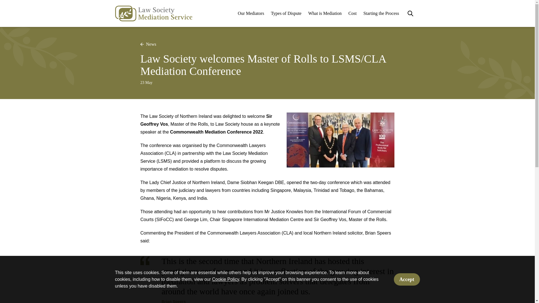 The image size is (539, 303). Describe the element at coordinates (267, 0) in the screenshot. I see `SKIP TO MAIN CONTENT` at that location.